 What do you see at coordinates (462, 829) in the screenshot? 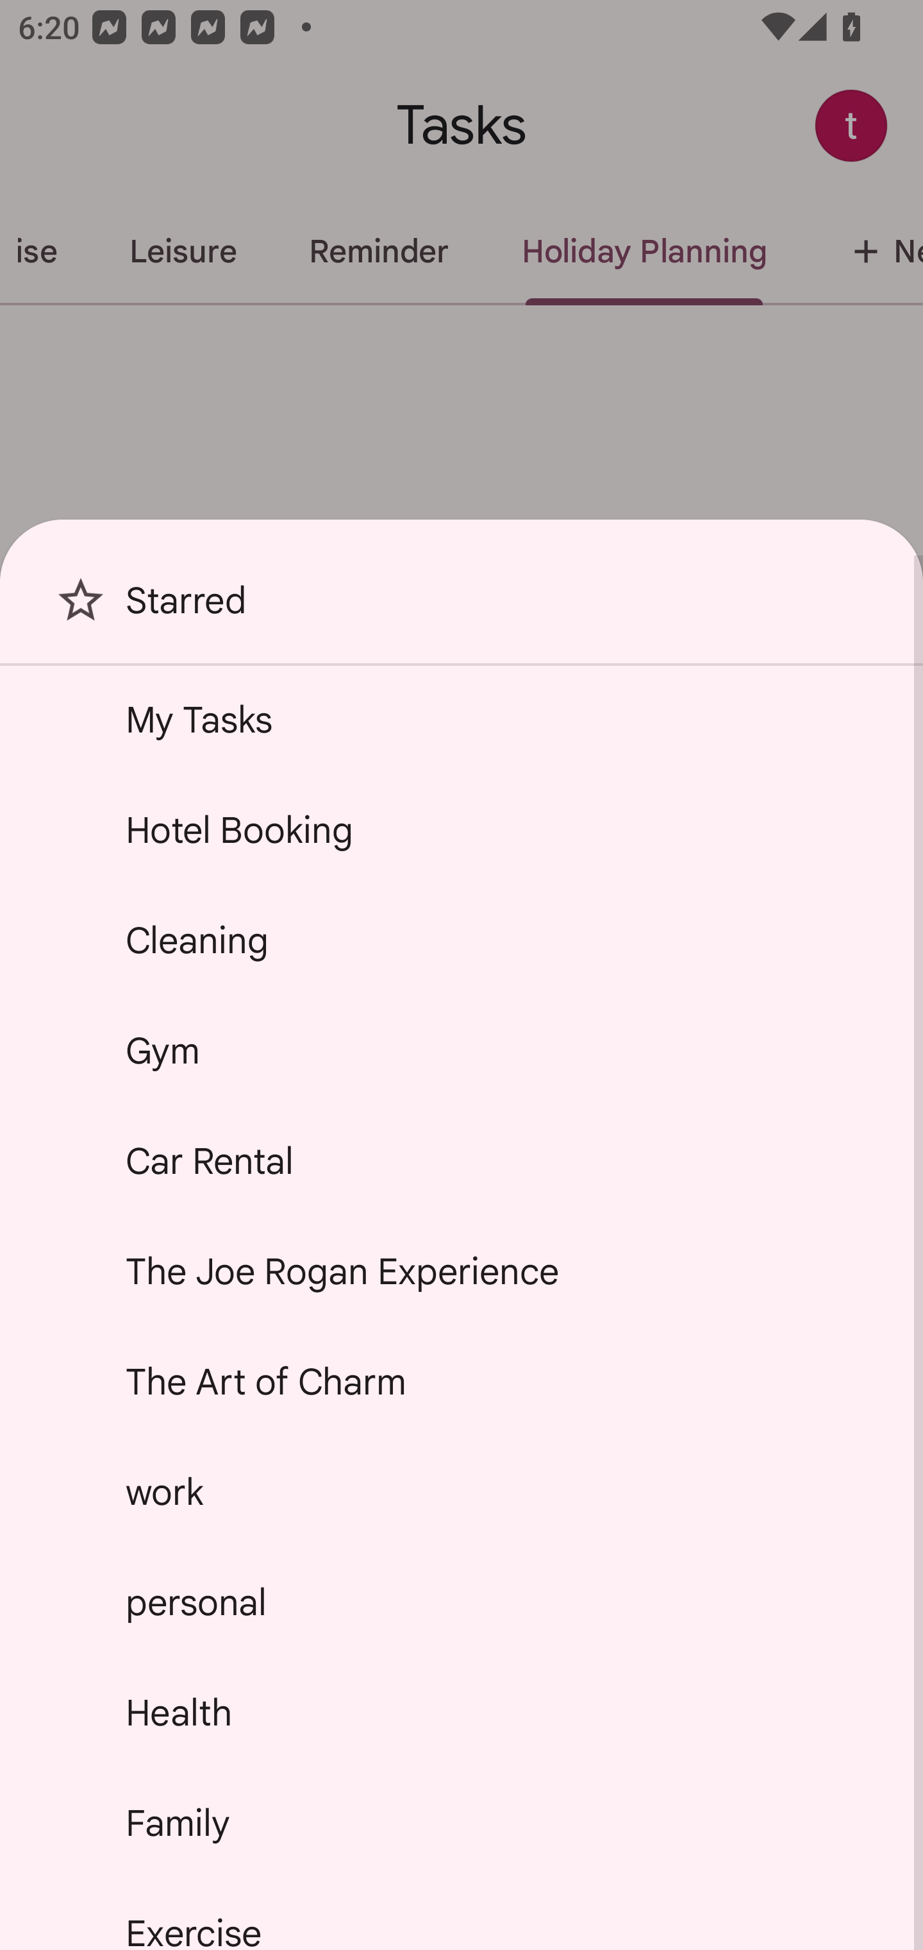
I see `Hotel Booking` at bounding box center [462, 829].